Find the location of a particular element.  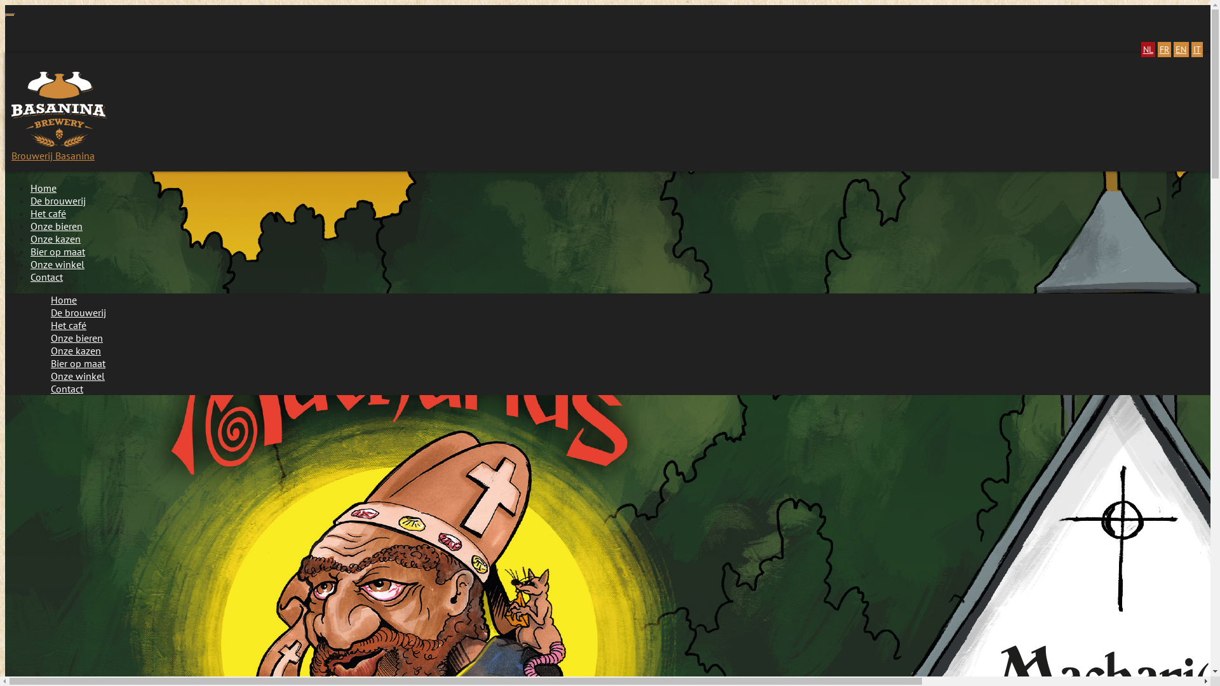

Onze bieren is located at coordinates (80, 338).